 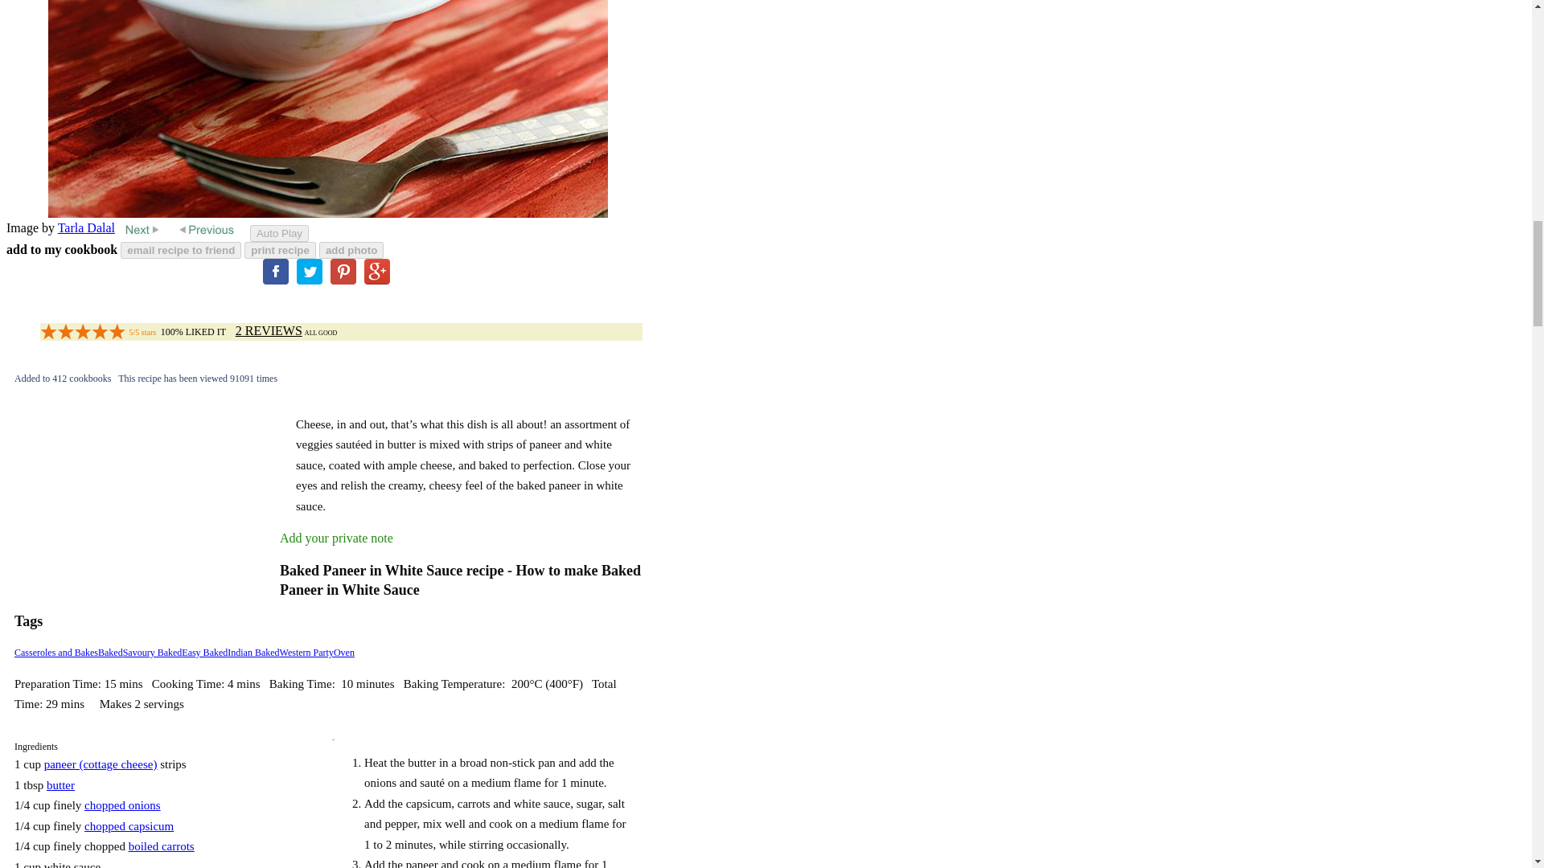 I want to click on View counts since 26 Sep 2010, so click(x=198, y=379).